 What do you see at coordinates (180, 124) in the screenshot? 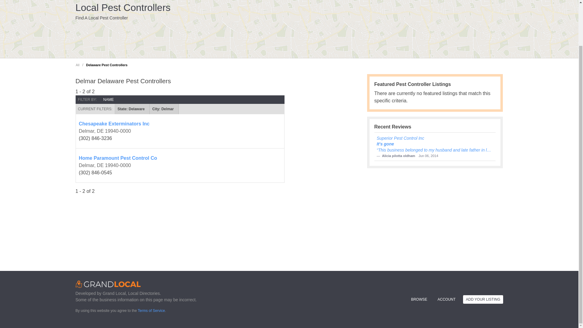
I see `Chesapeake Exterminators Inc` at bounding box center [180, 124].